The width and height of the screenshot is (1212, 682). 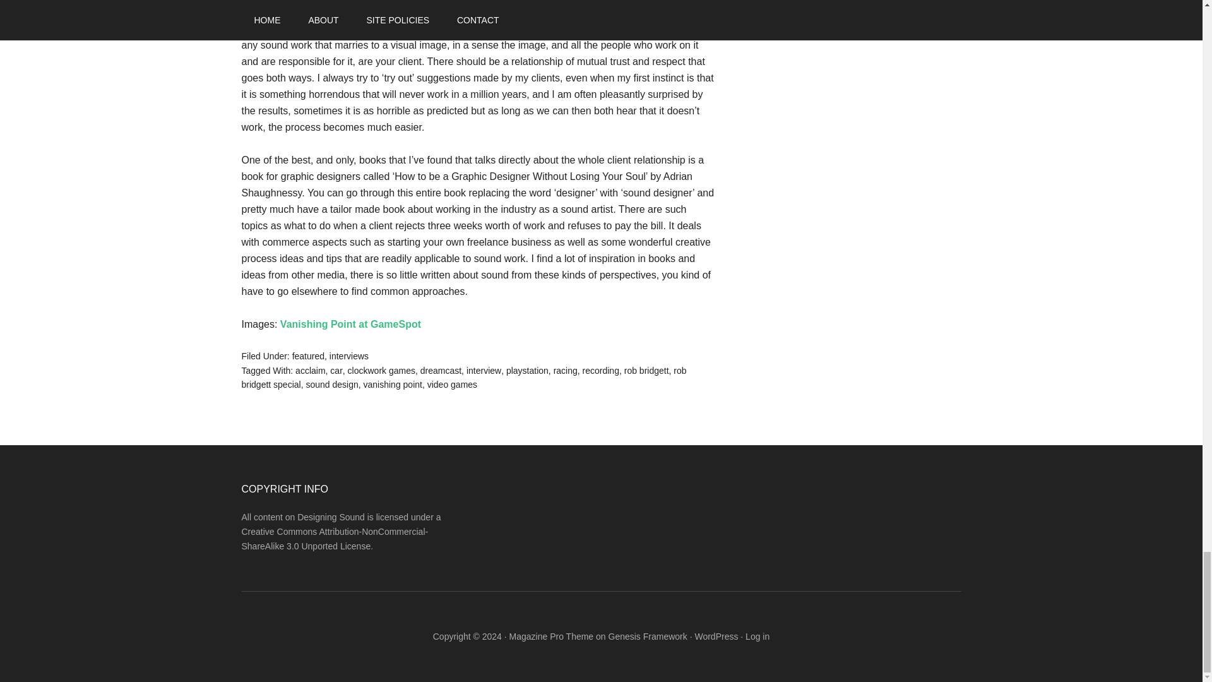 What do you see at coordinates (646, 370) in the screenshot?
I see `rob bridgett` at bounding box center [646, 370].